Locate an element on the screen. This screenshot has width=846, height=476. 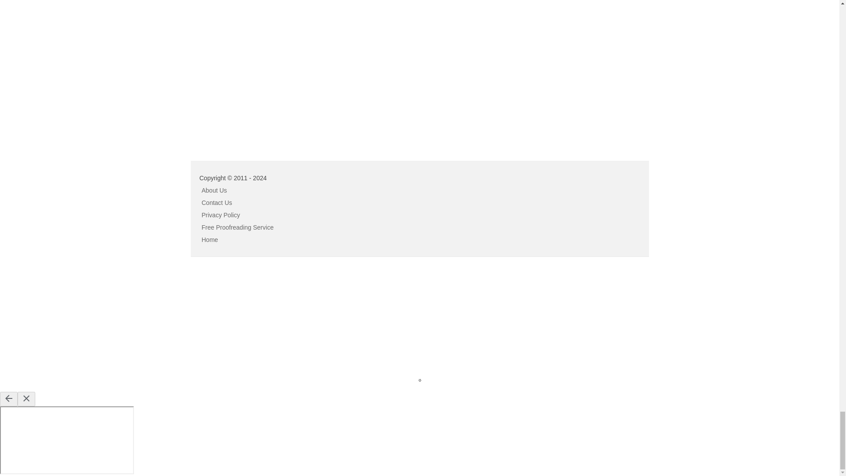
Home is located at coordinates (210, 239).